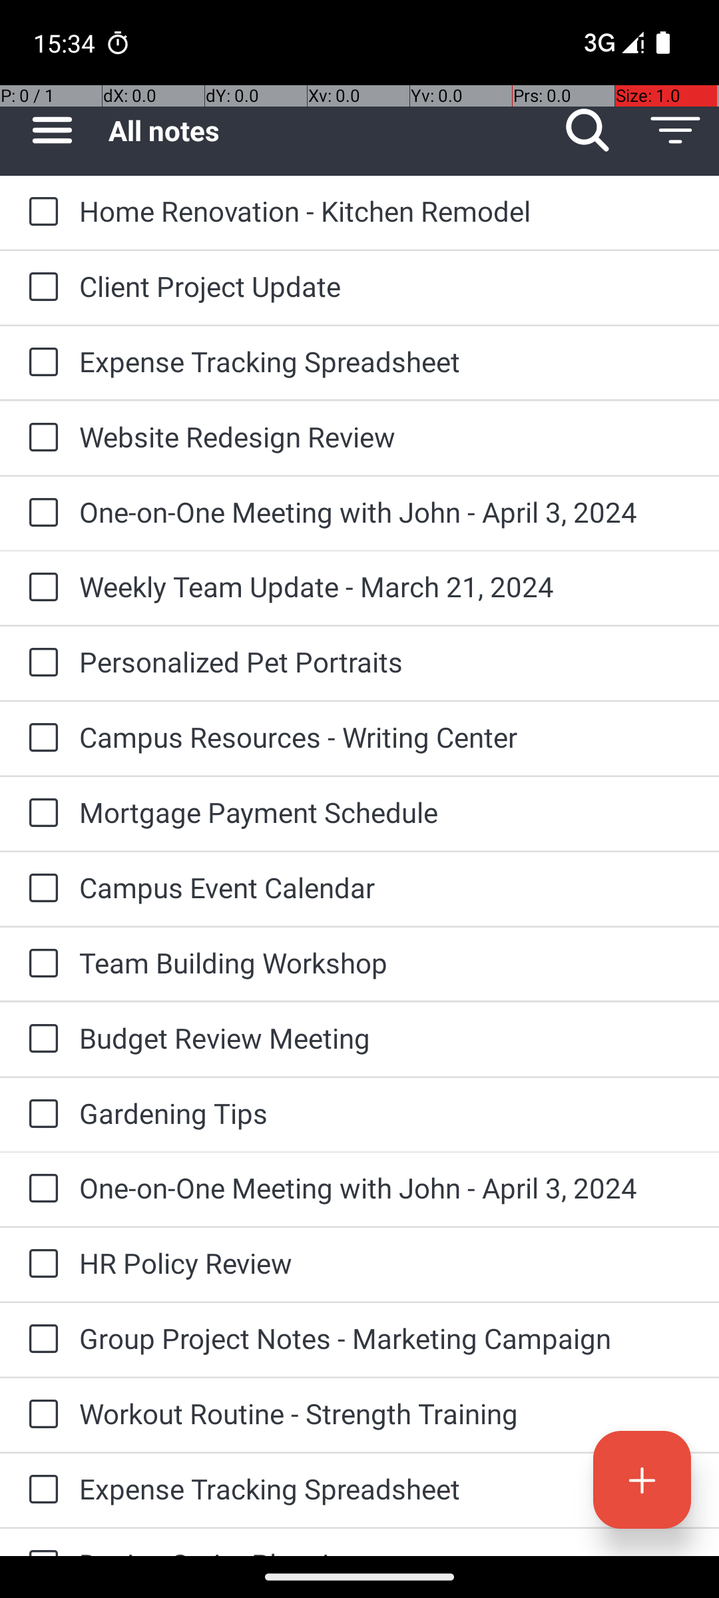 This screenshot has width=719, height=1598. What do you see at coordinates (386, 210) in the screenshot?
I see `Home Renovation - Kitchen Remodel` at bounding box center [386, 210].